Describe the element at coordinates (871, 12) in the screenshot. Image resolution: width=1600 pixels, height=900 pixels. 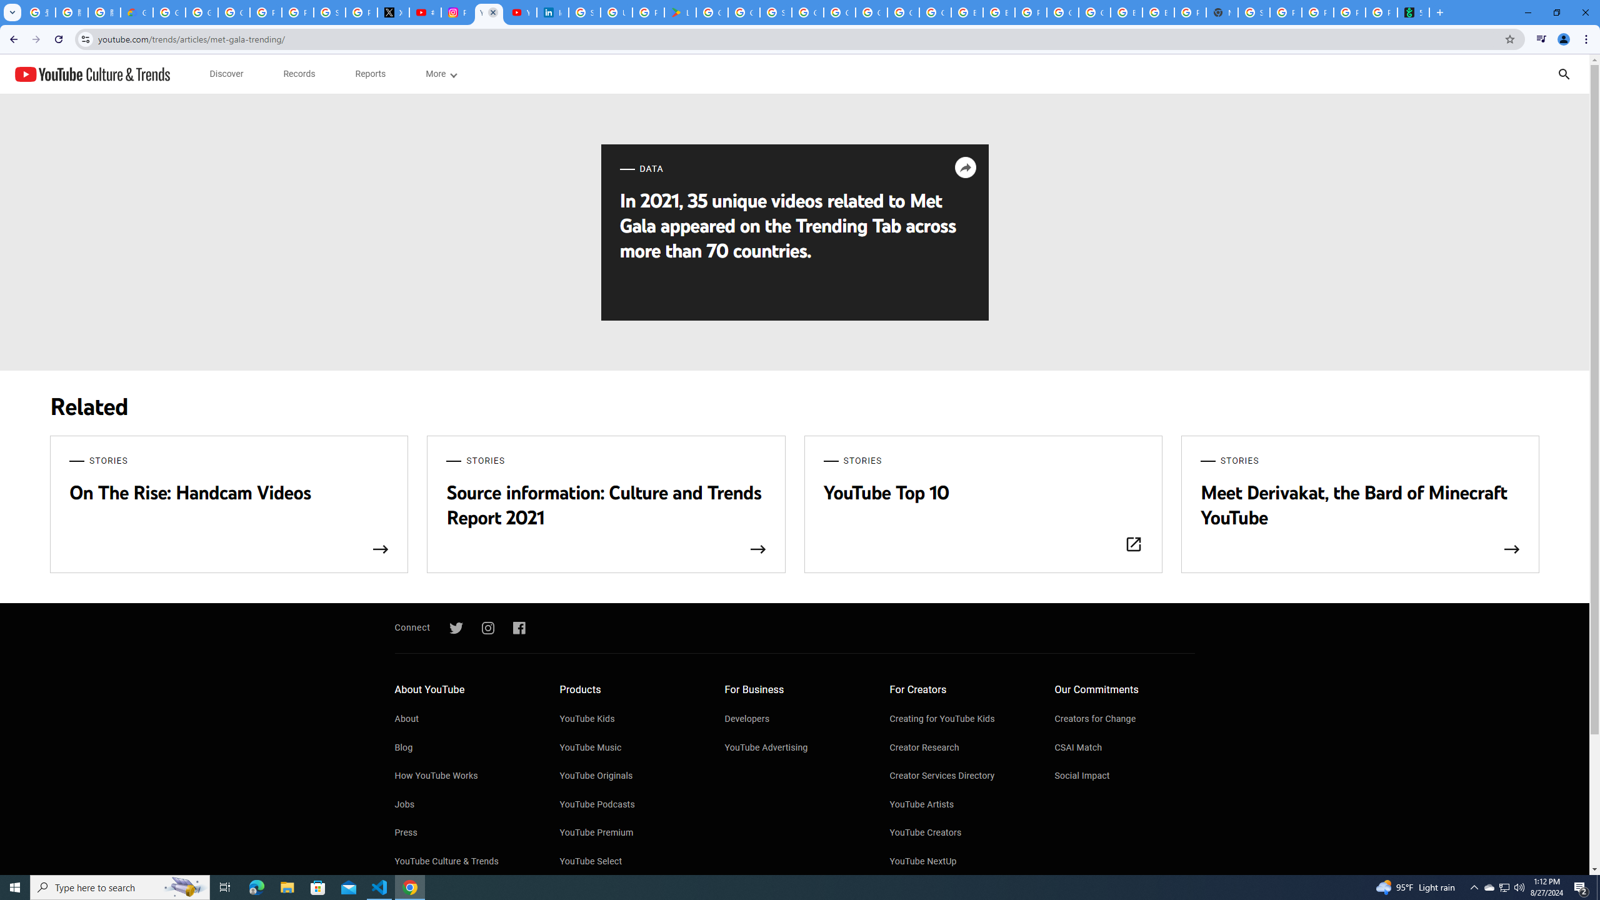
I see `Google Cloud Platform` at that location.